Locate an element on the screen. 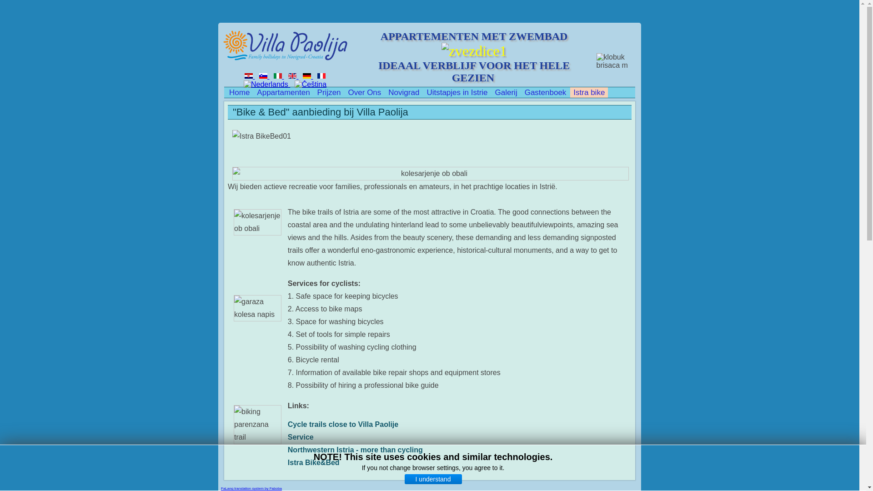 This screenshot has height=491, width=873. Nederlands is located at coordinates (266, 85).